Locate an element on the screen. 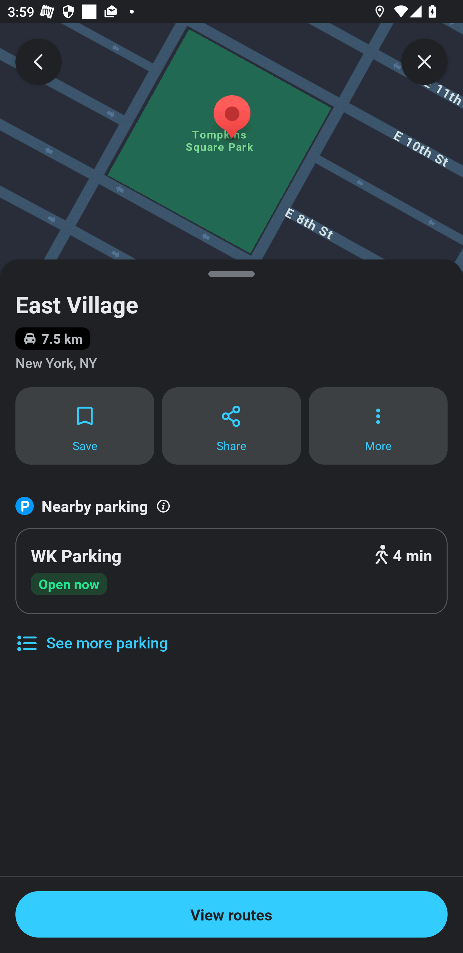  More is located at coordinates (378, 426).